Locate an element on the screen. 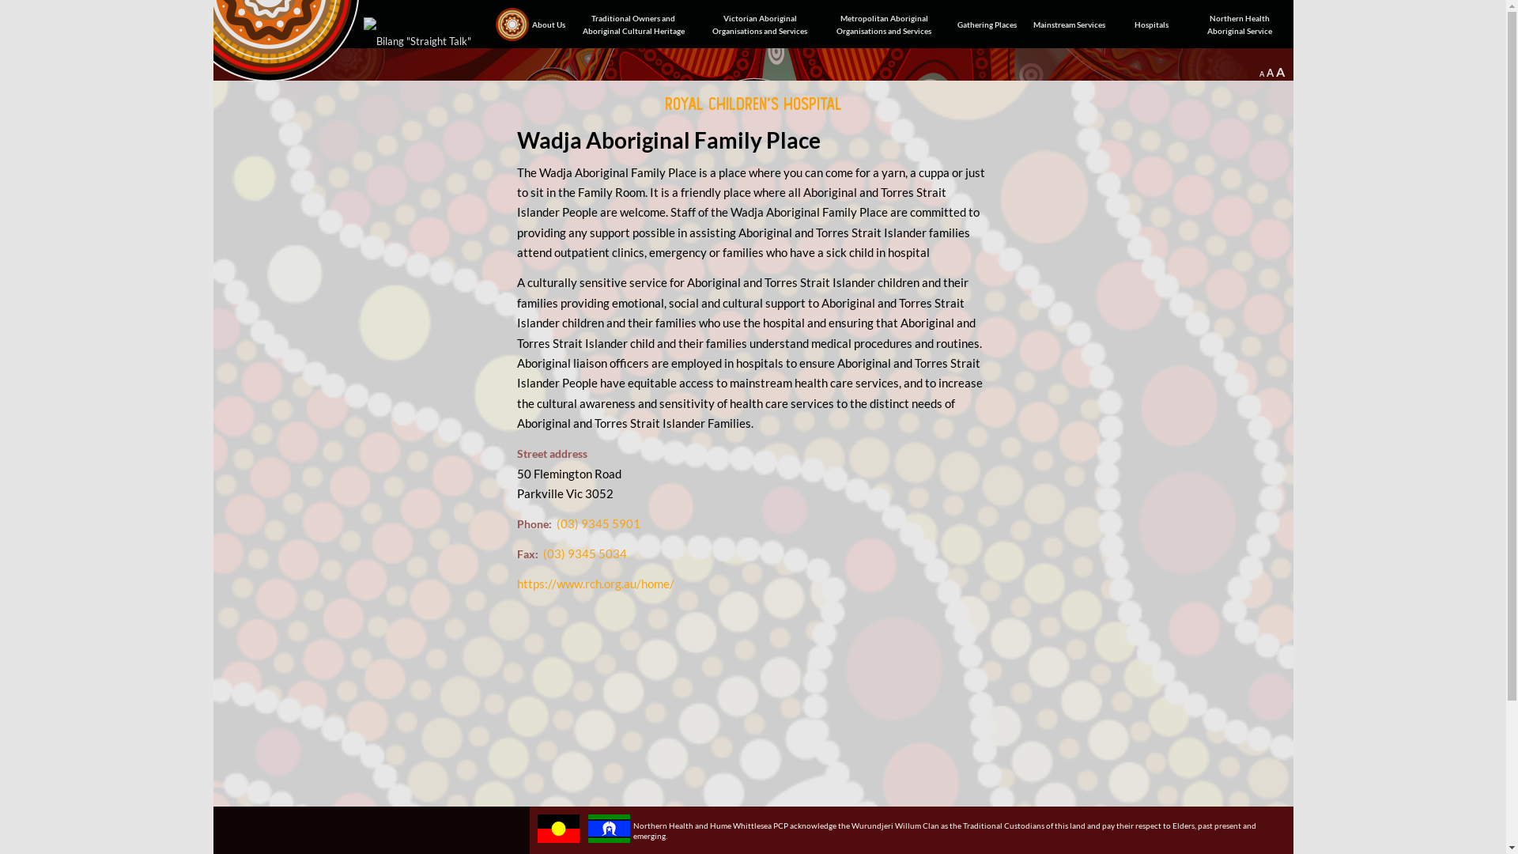 This screenshot has height=854, width=1518. A is located at coordinates (1281, 72).